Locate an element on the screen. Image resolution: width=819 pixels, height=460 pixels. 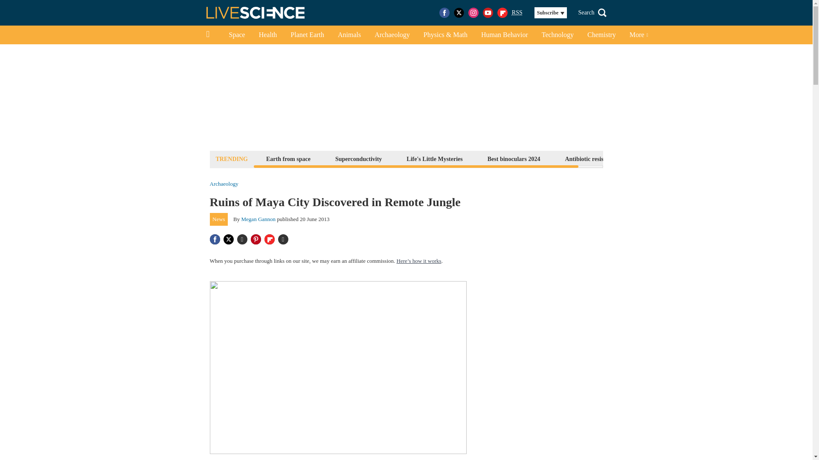
RSS is located at coordinates (517, 13).